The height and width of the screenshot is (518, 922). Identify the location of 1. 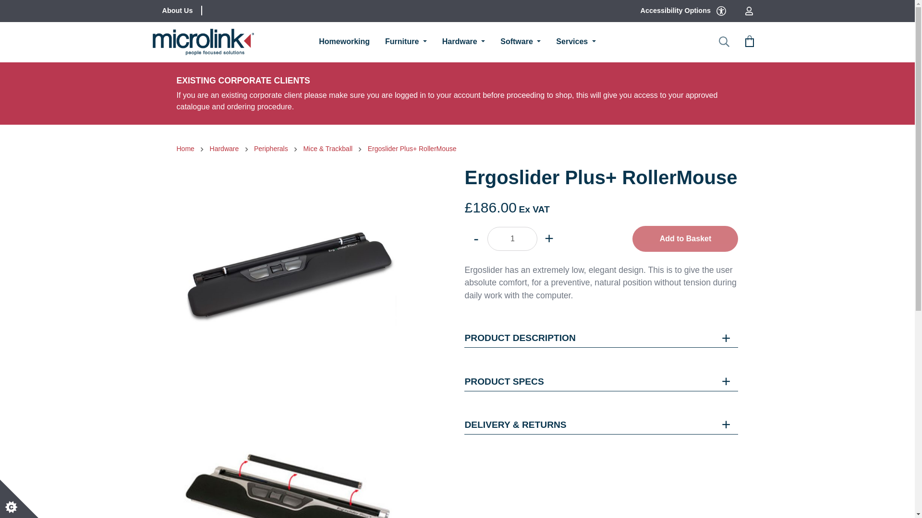
(512, 239).